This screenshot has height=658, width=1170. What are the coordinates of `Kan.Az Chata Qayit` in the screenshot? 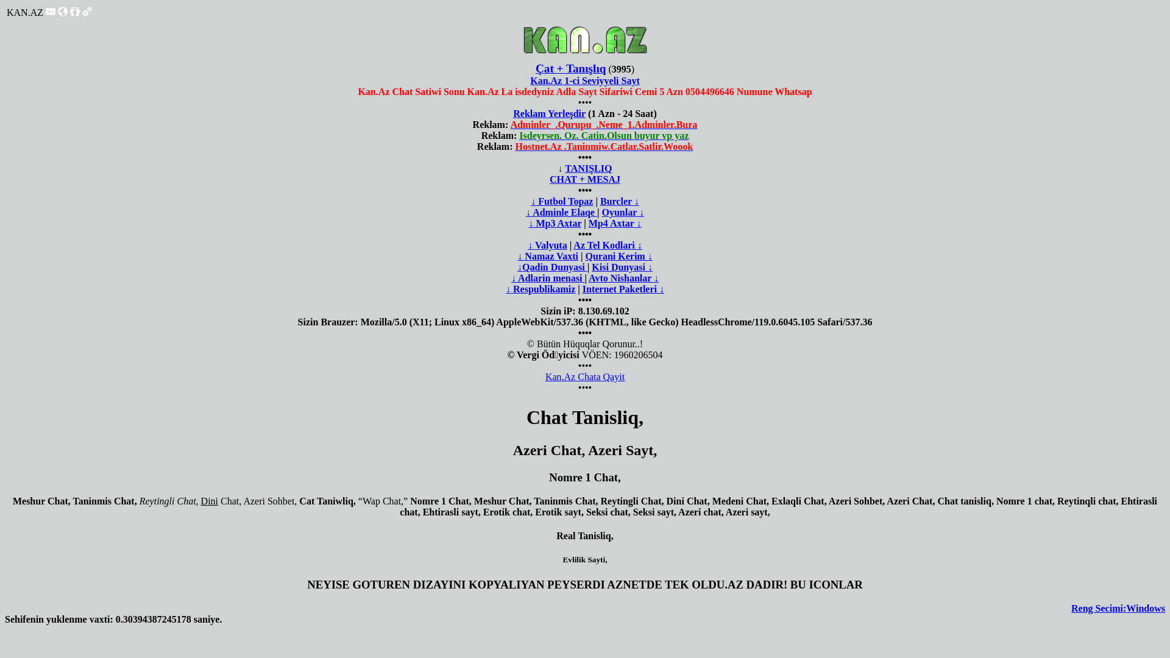 It's located at (585, 377).